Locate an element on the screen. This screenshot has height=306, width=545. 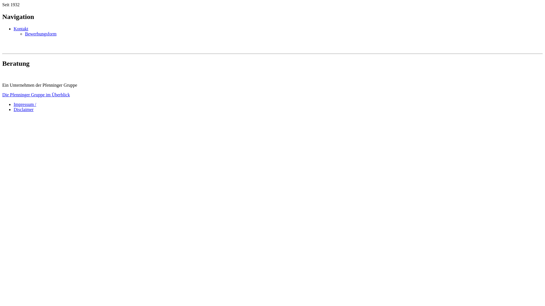
Impressum / is located at coordinates (25, 104).